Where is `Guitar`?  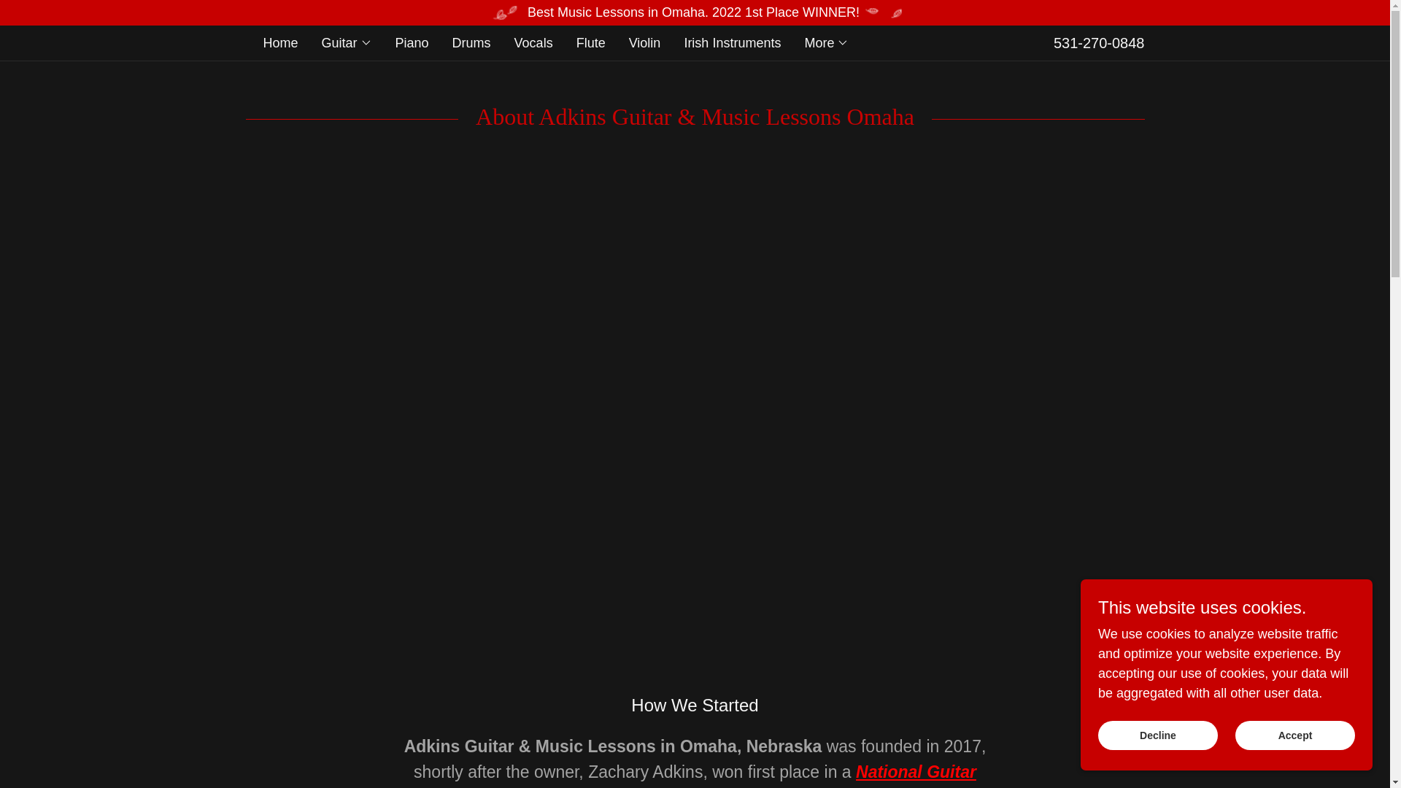
Guitar is located at coordinates (347, 43).